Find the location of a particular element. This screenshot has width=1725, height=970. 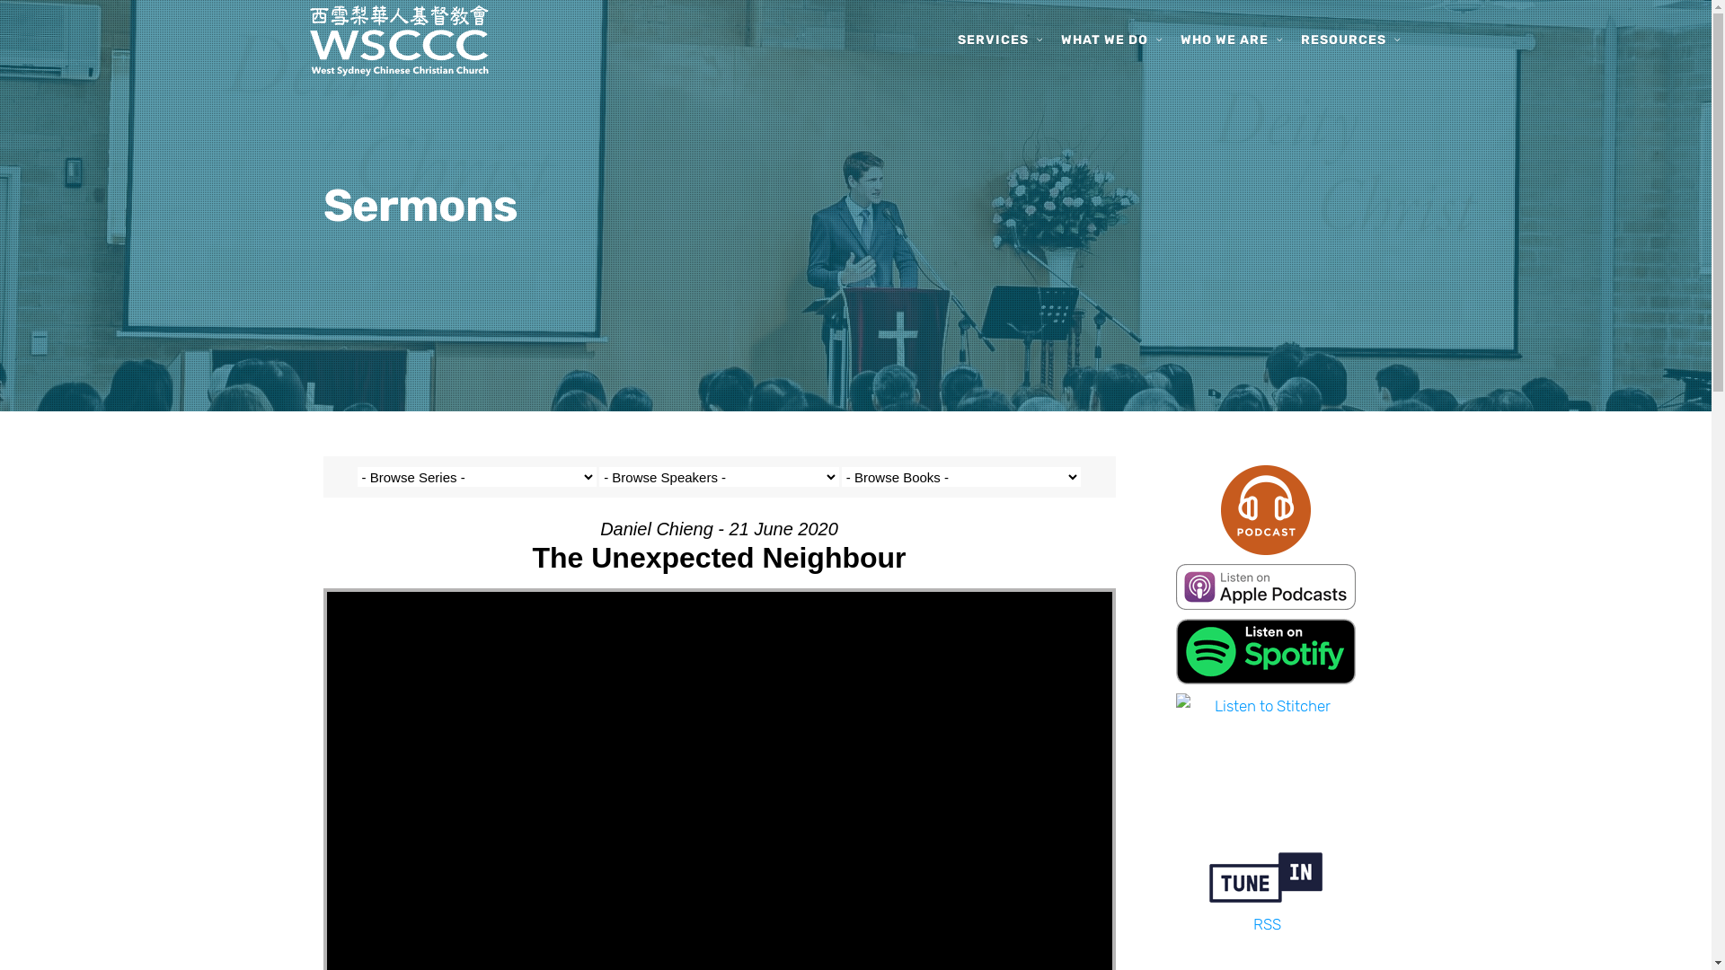

Podcast-Icon-01-01 is located at coordinates (1265, 510).